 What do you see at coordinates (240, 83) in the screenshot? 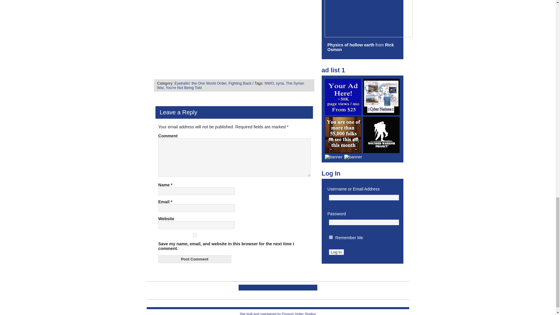
I see `Fighting Back` at bounding box center [240, 83].